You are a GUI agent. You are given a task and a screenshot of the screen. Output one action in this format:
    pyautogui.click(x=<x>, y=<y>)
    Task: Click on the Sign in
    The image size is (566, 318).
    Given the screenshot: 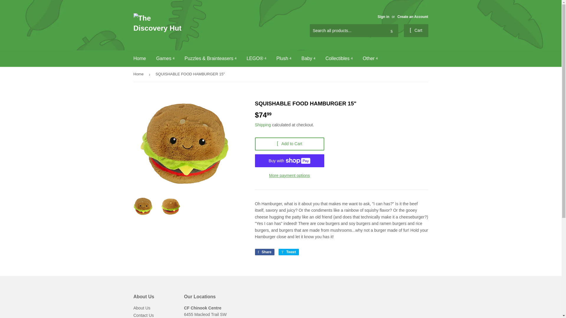 What is the action you would take?
    pyautogui.click(x=383, y=16)
    